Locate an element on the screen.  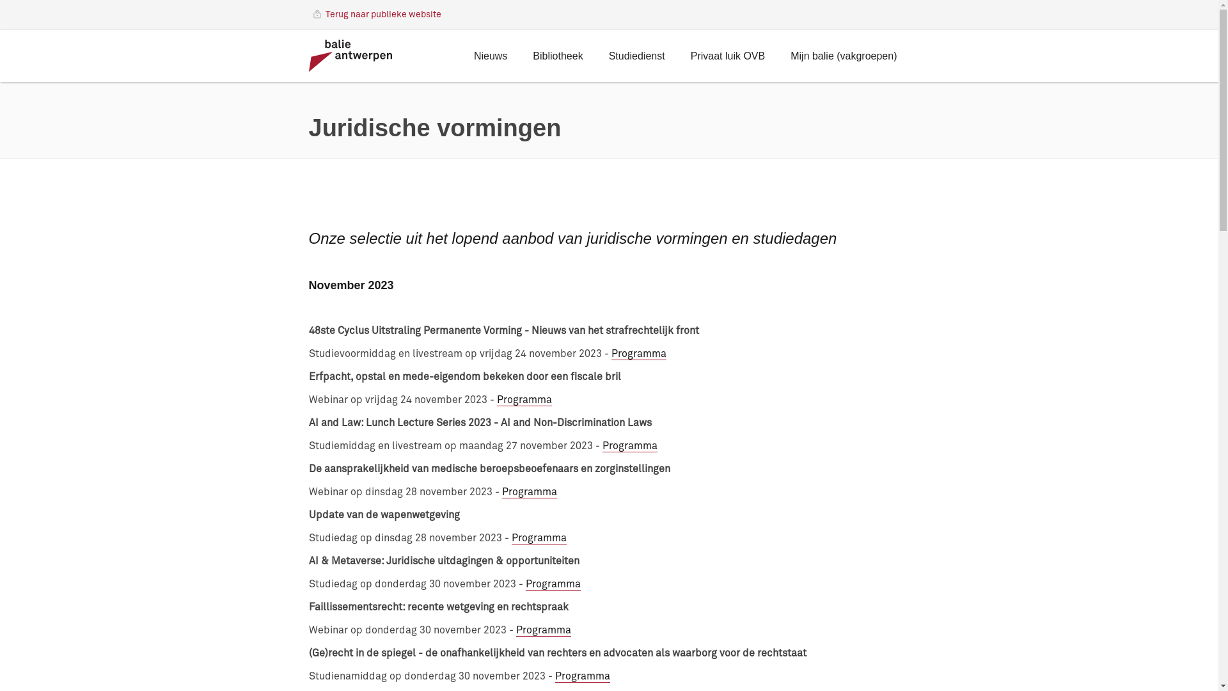
Programma is located at coordinates (583, 677).